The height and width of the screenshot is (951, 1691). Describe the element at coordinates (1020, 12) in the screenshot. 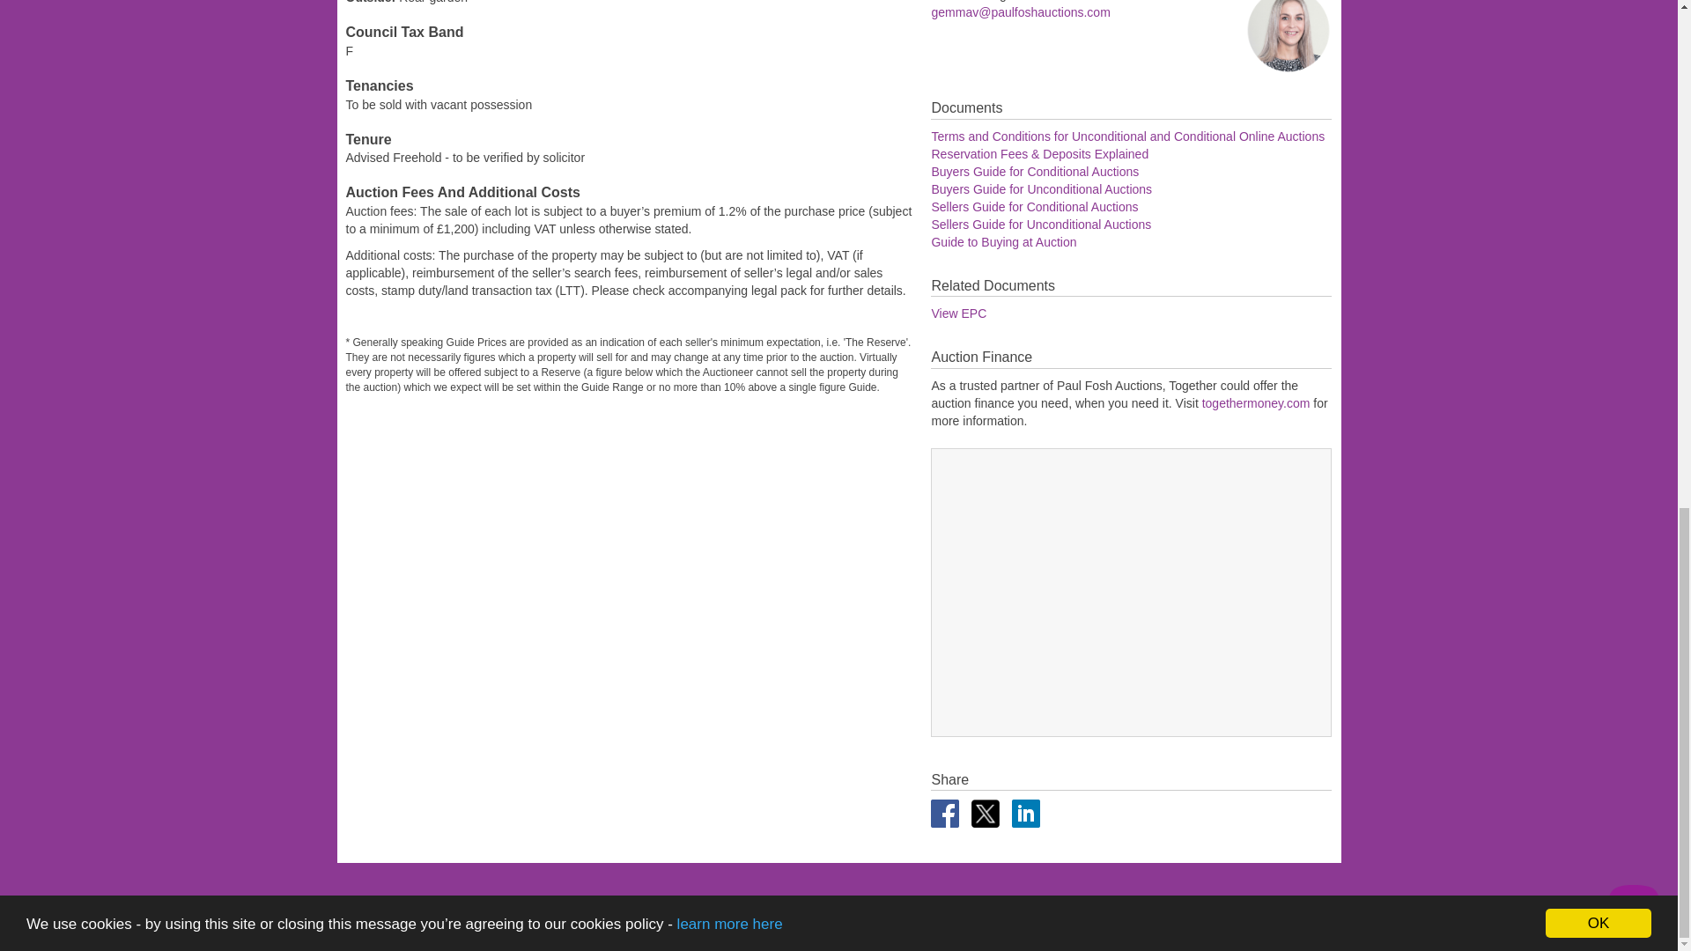

I see `Send an email` at that location.